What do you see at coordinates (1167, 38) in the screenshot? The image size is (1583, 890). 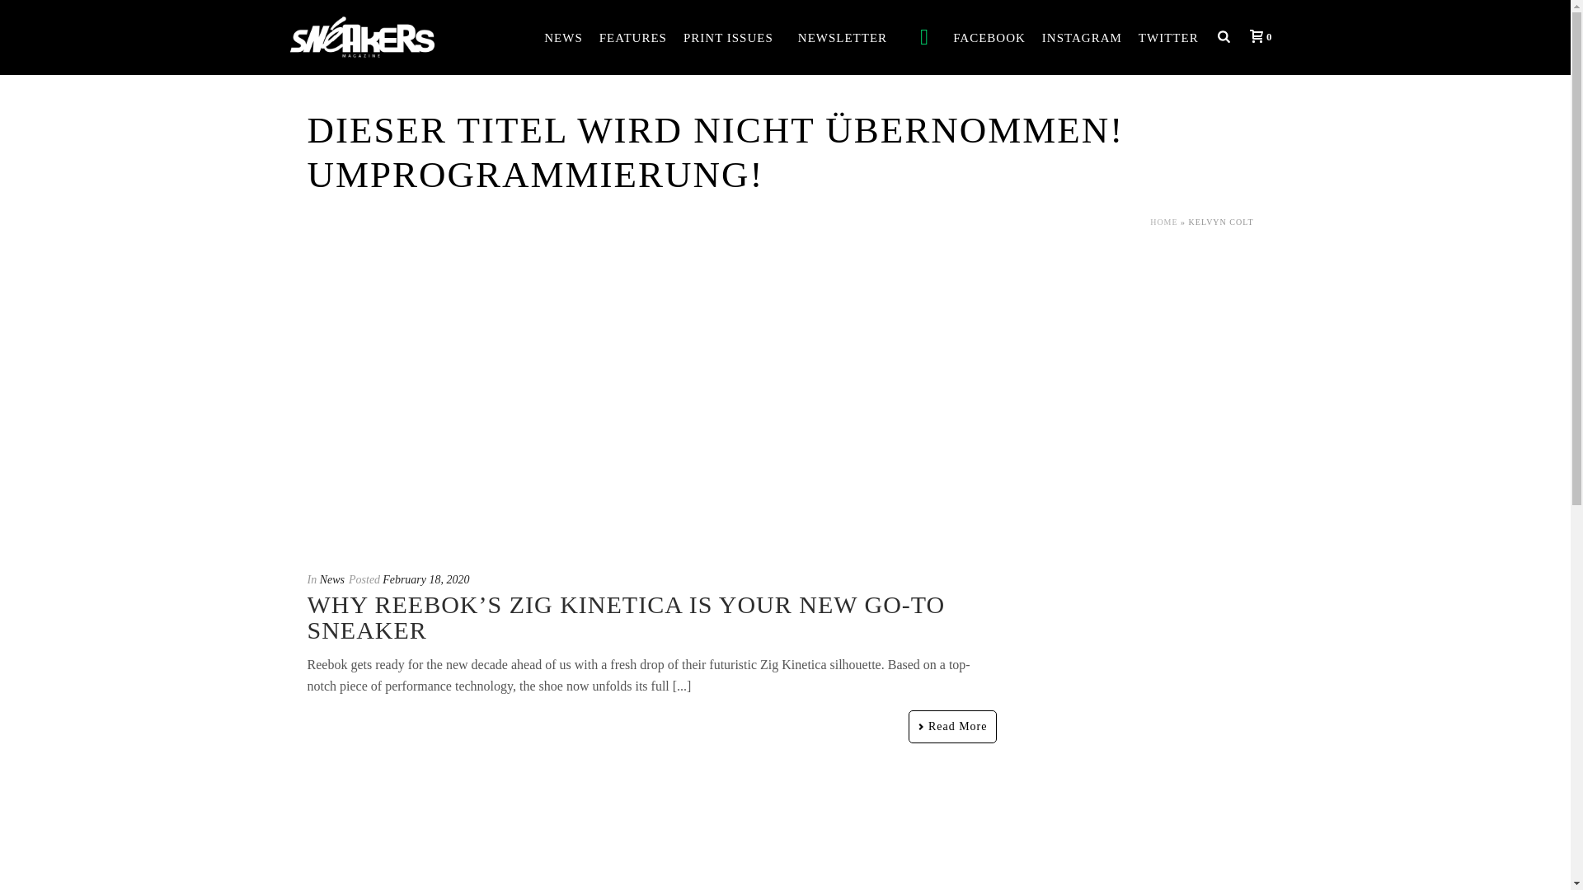 I see `TWITTER` at bounding box center [1167, 38].